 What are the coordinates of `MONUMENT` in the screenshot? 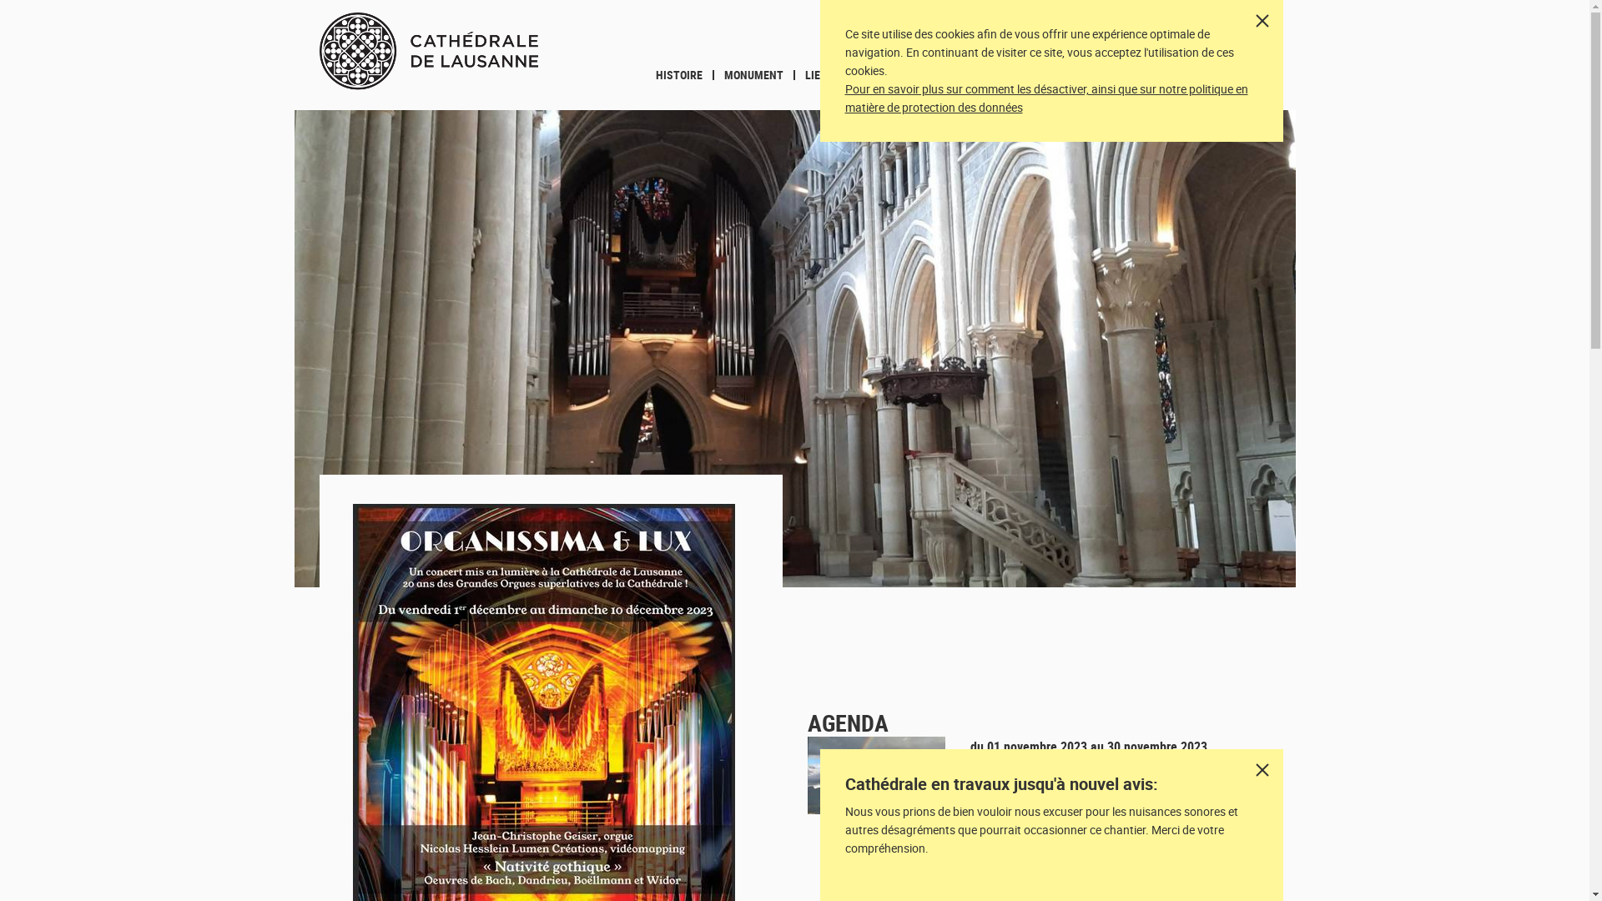 It's located at (754, 75).